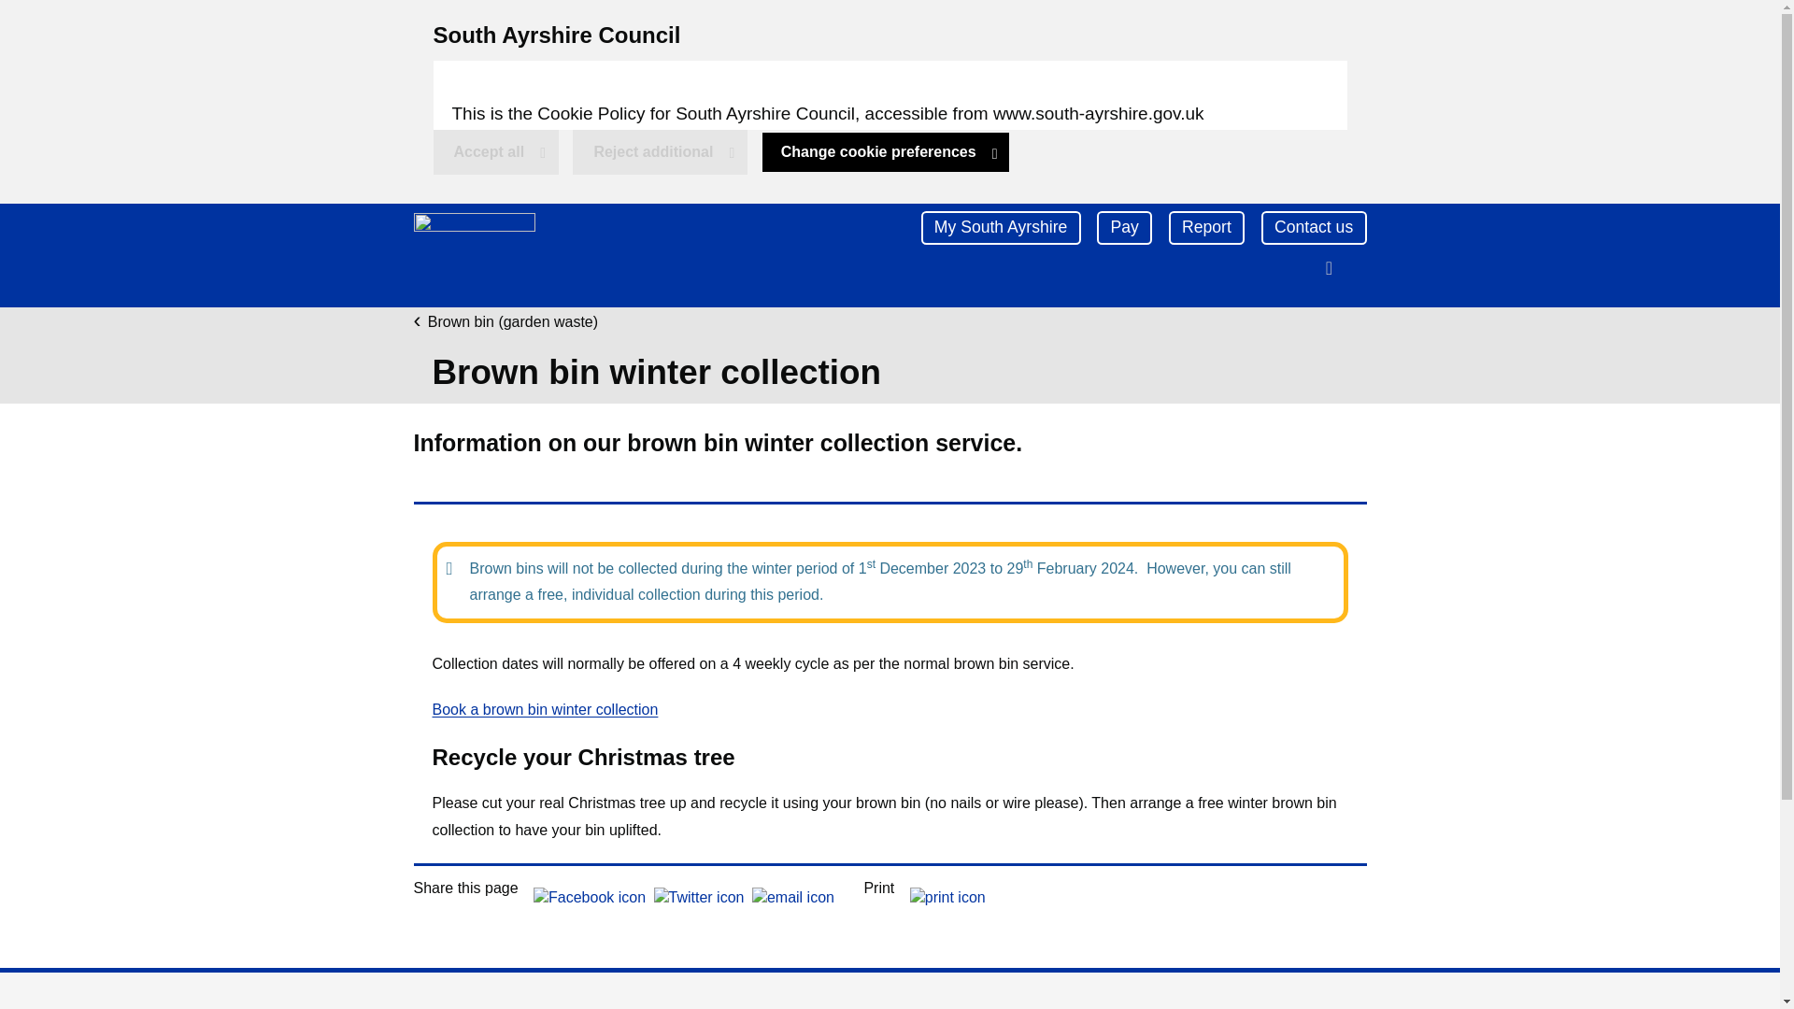 This screenshot has width=1794, height=1009. Describe the element at coordinates (886, 151) in the screenshot. I see `Skip to main content` at that location.